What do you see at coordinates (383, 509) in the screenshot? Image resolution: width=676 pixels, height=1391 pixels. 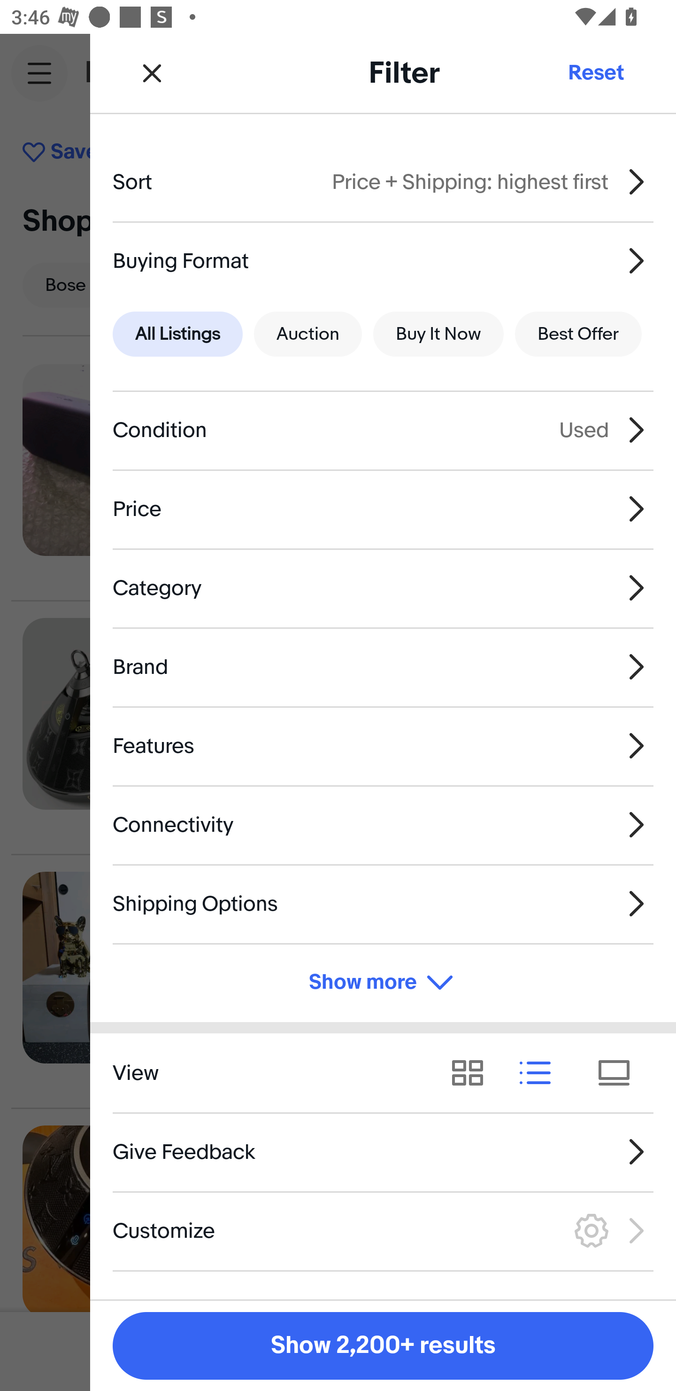 I see `Price` at bounding box center [383, 509].